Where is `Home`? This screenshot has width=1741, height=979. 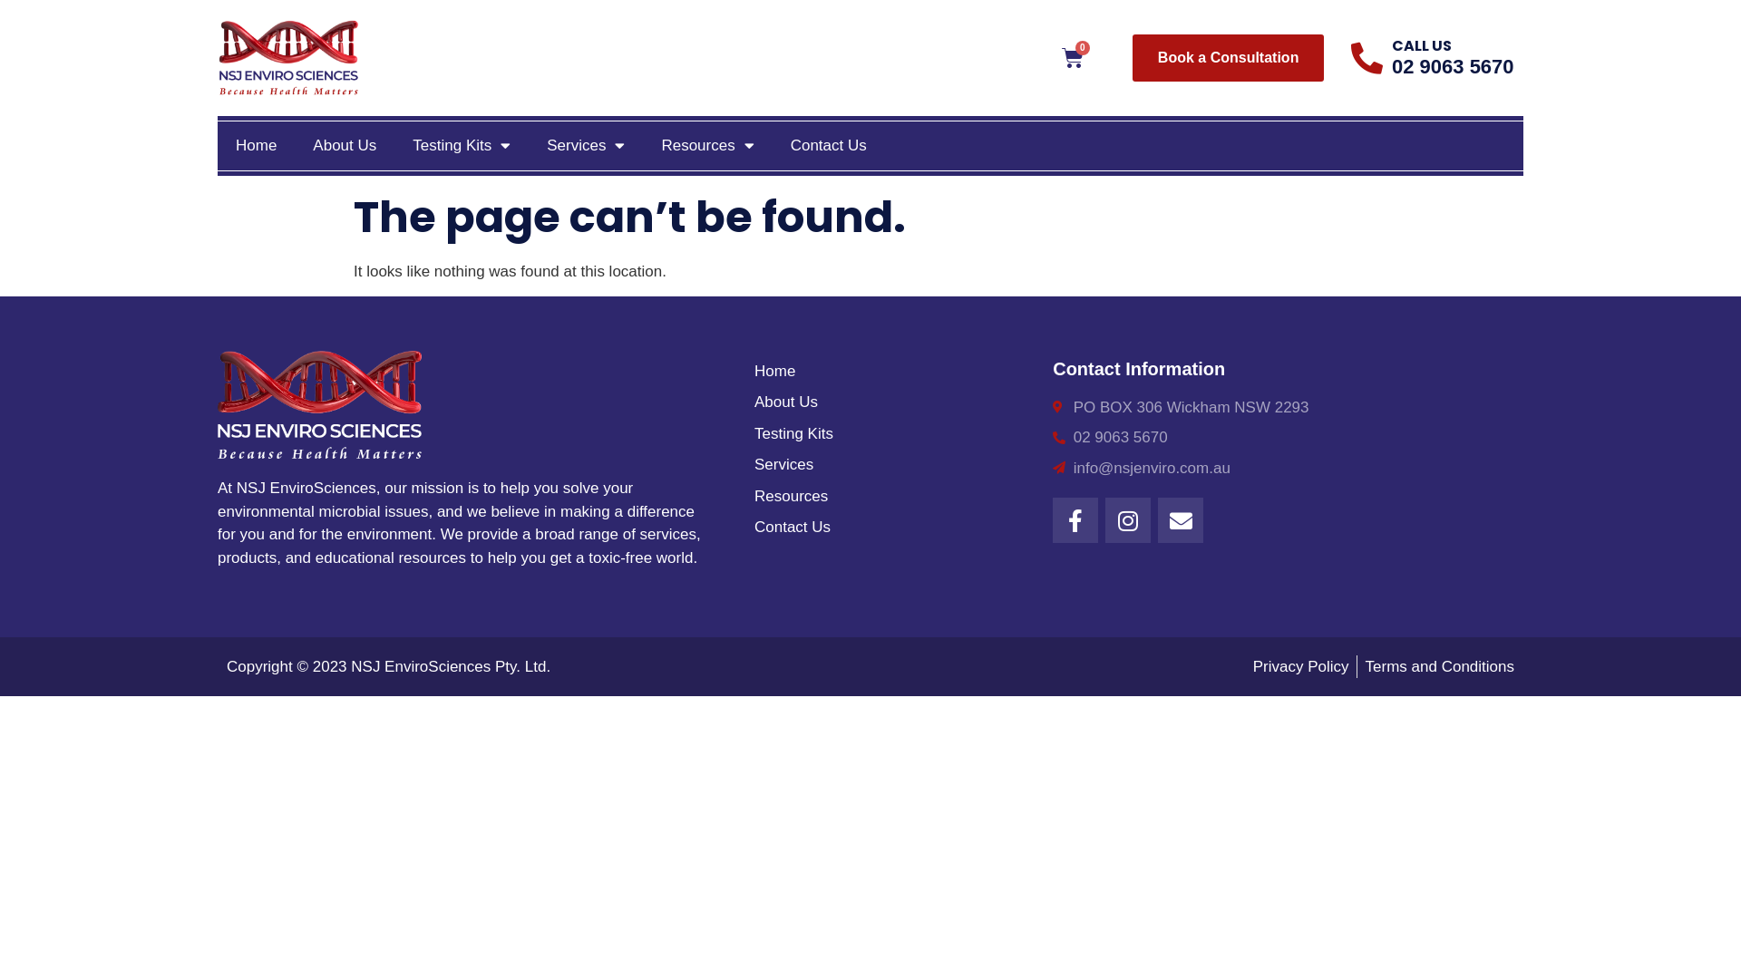 Home is located at coordinates (894, 372).